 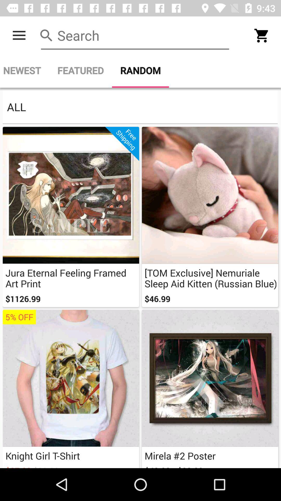 What do you see at coordinates (140, 70) in the screenshot?
I see `jump until the random` at bounding box center [140, 70].